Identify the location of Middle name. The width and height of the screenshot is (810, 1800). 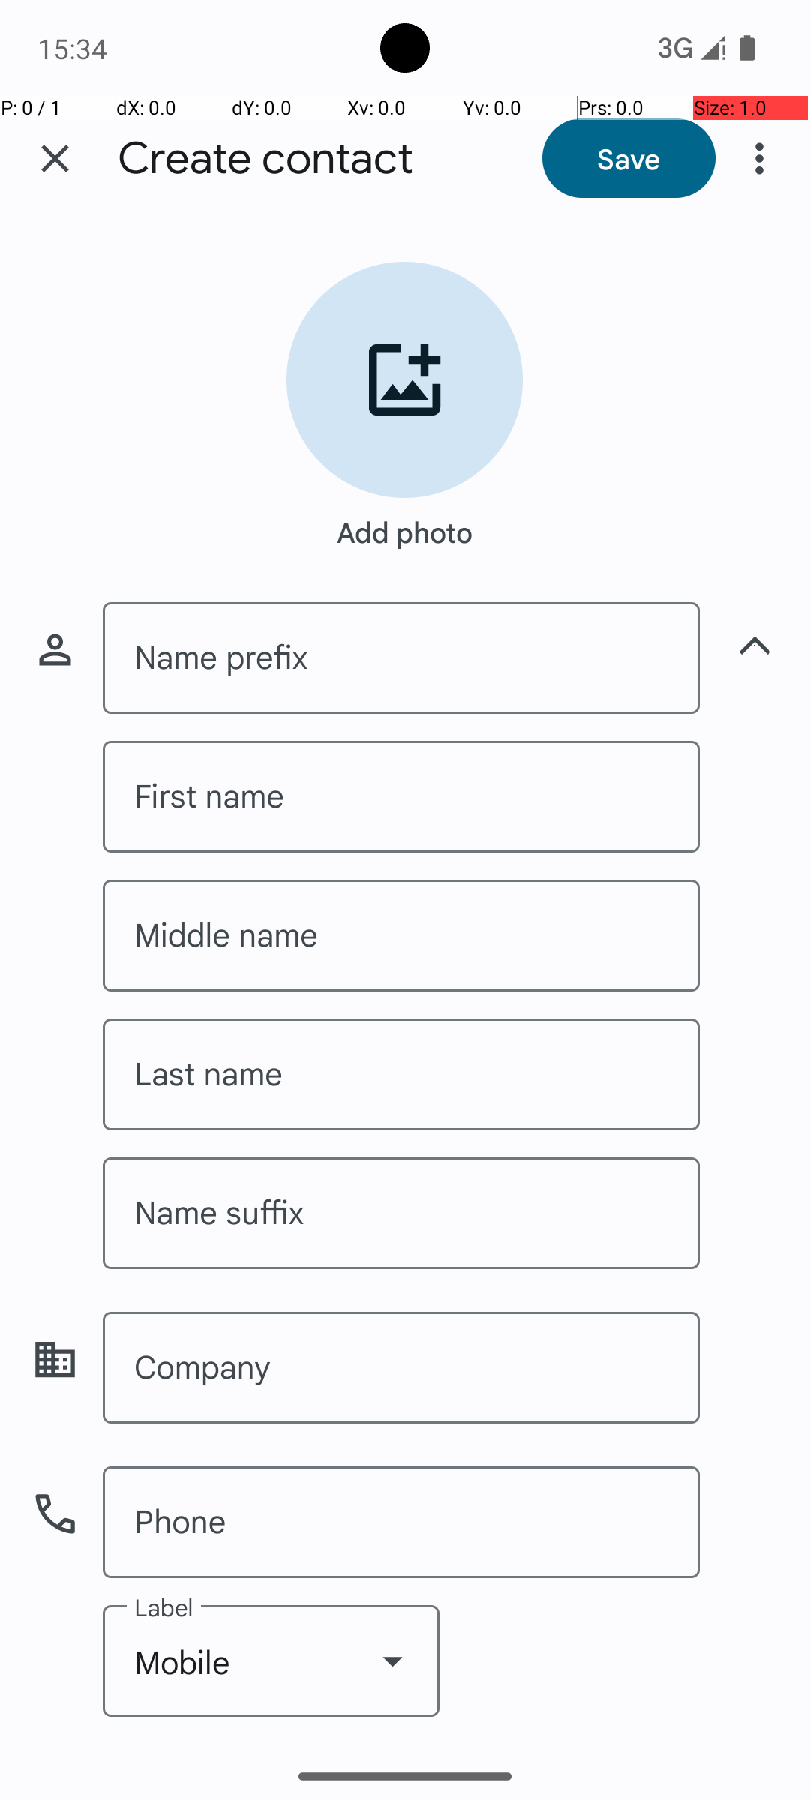
(401, 936).